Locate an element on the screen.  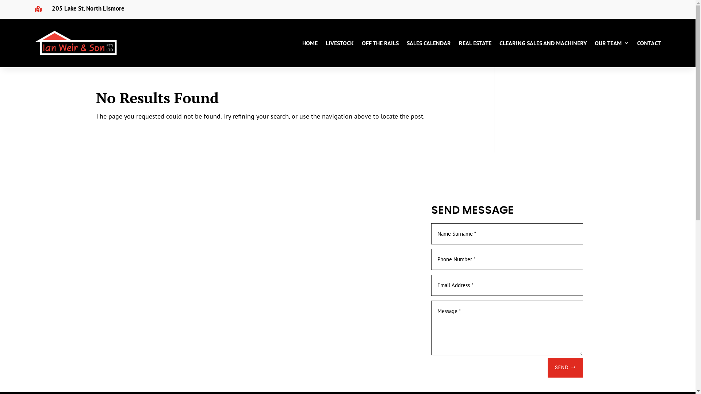
LIVESTOCK is located at coordinates (340, 43).